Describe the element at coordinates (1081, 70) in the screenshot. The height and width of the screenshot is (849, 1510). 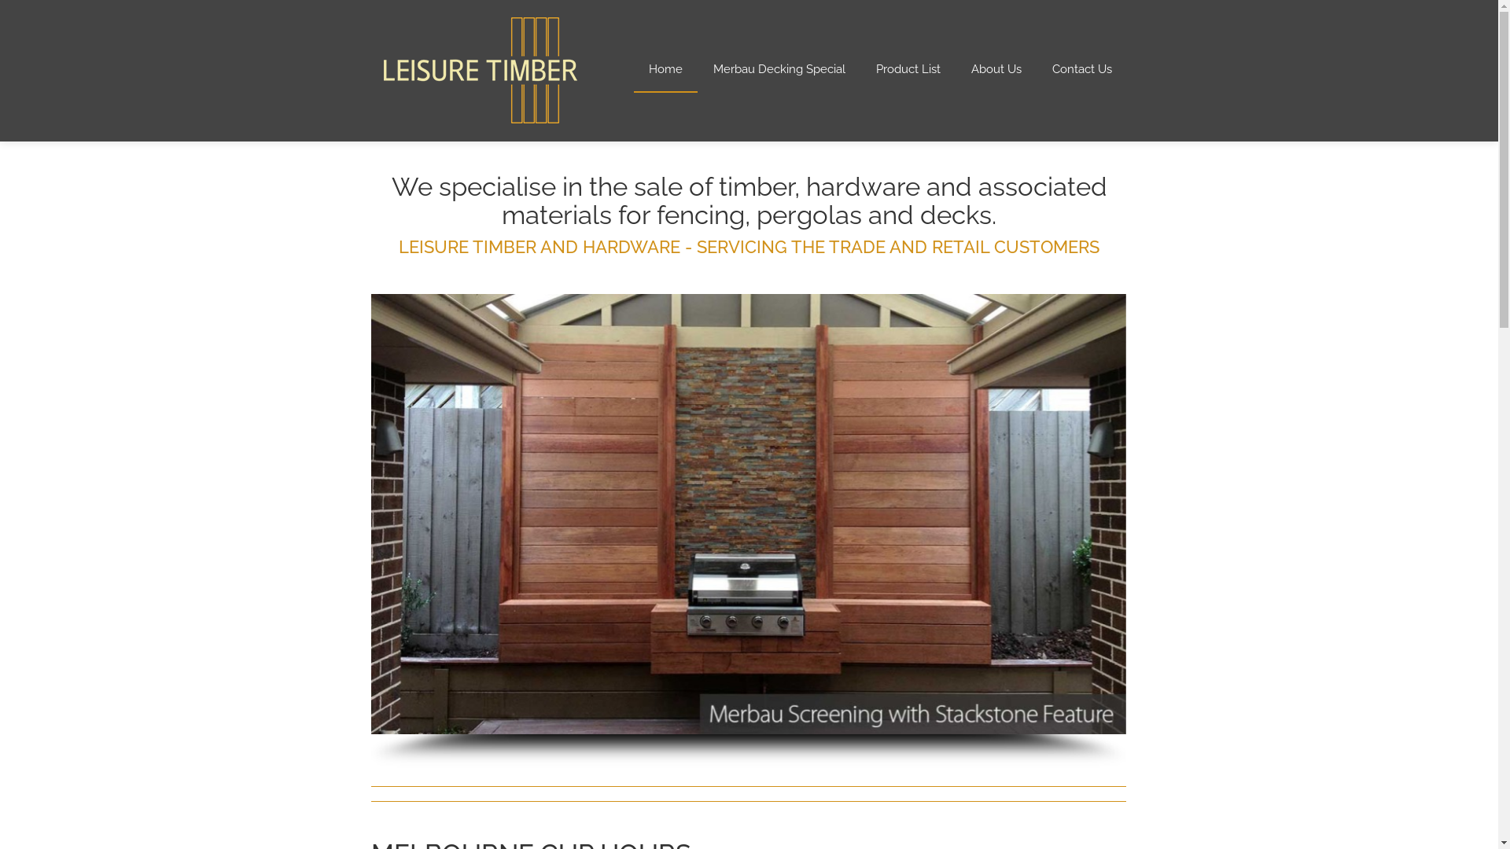
I see `Contact Us` at that location.